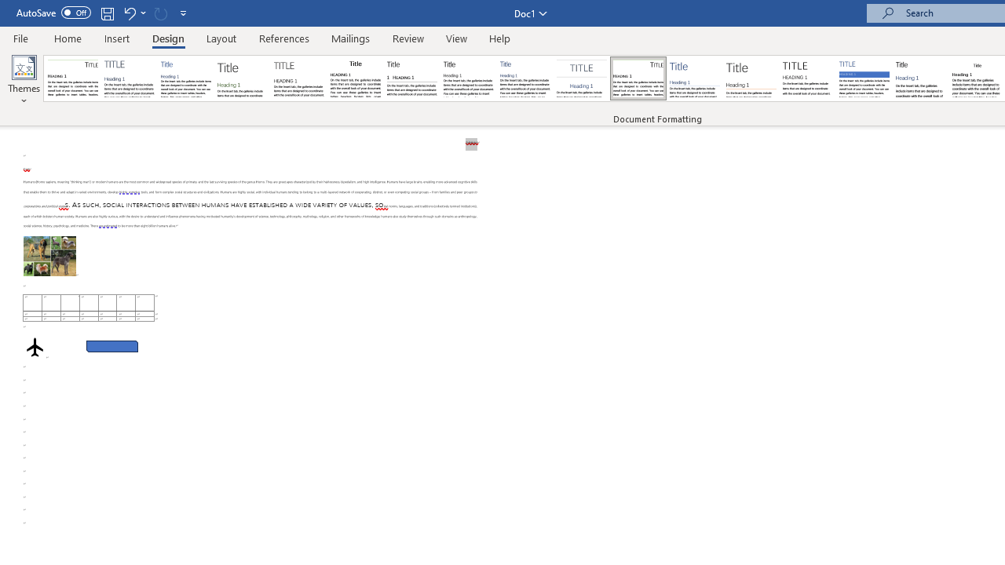  I want to click on Black & White (Classic), so click(355, 78).